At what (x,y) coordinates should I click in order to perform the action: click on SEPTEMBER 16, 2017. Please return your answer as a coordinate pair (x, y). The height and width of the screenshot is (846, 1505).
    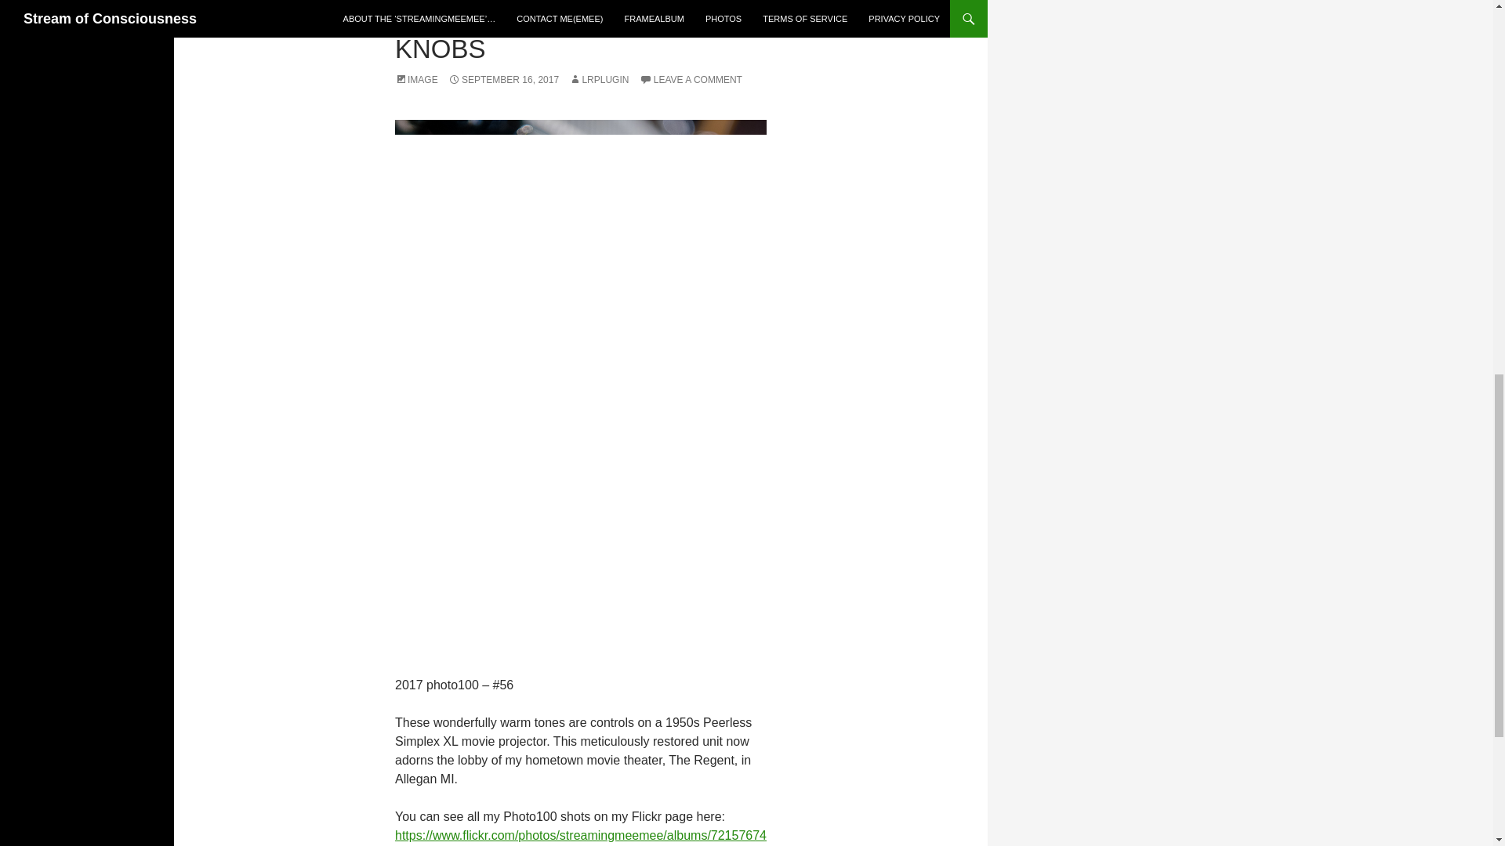
    Looking at the image, I should click on (503, 80).